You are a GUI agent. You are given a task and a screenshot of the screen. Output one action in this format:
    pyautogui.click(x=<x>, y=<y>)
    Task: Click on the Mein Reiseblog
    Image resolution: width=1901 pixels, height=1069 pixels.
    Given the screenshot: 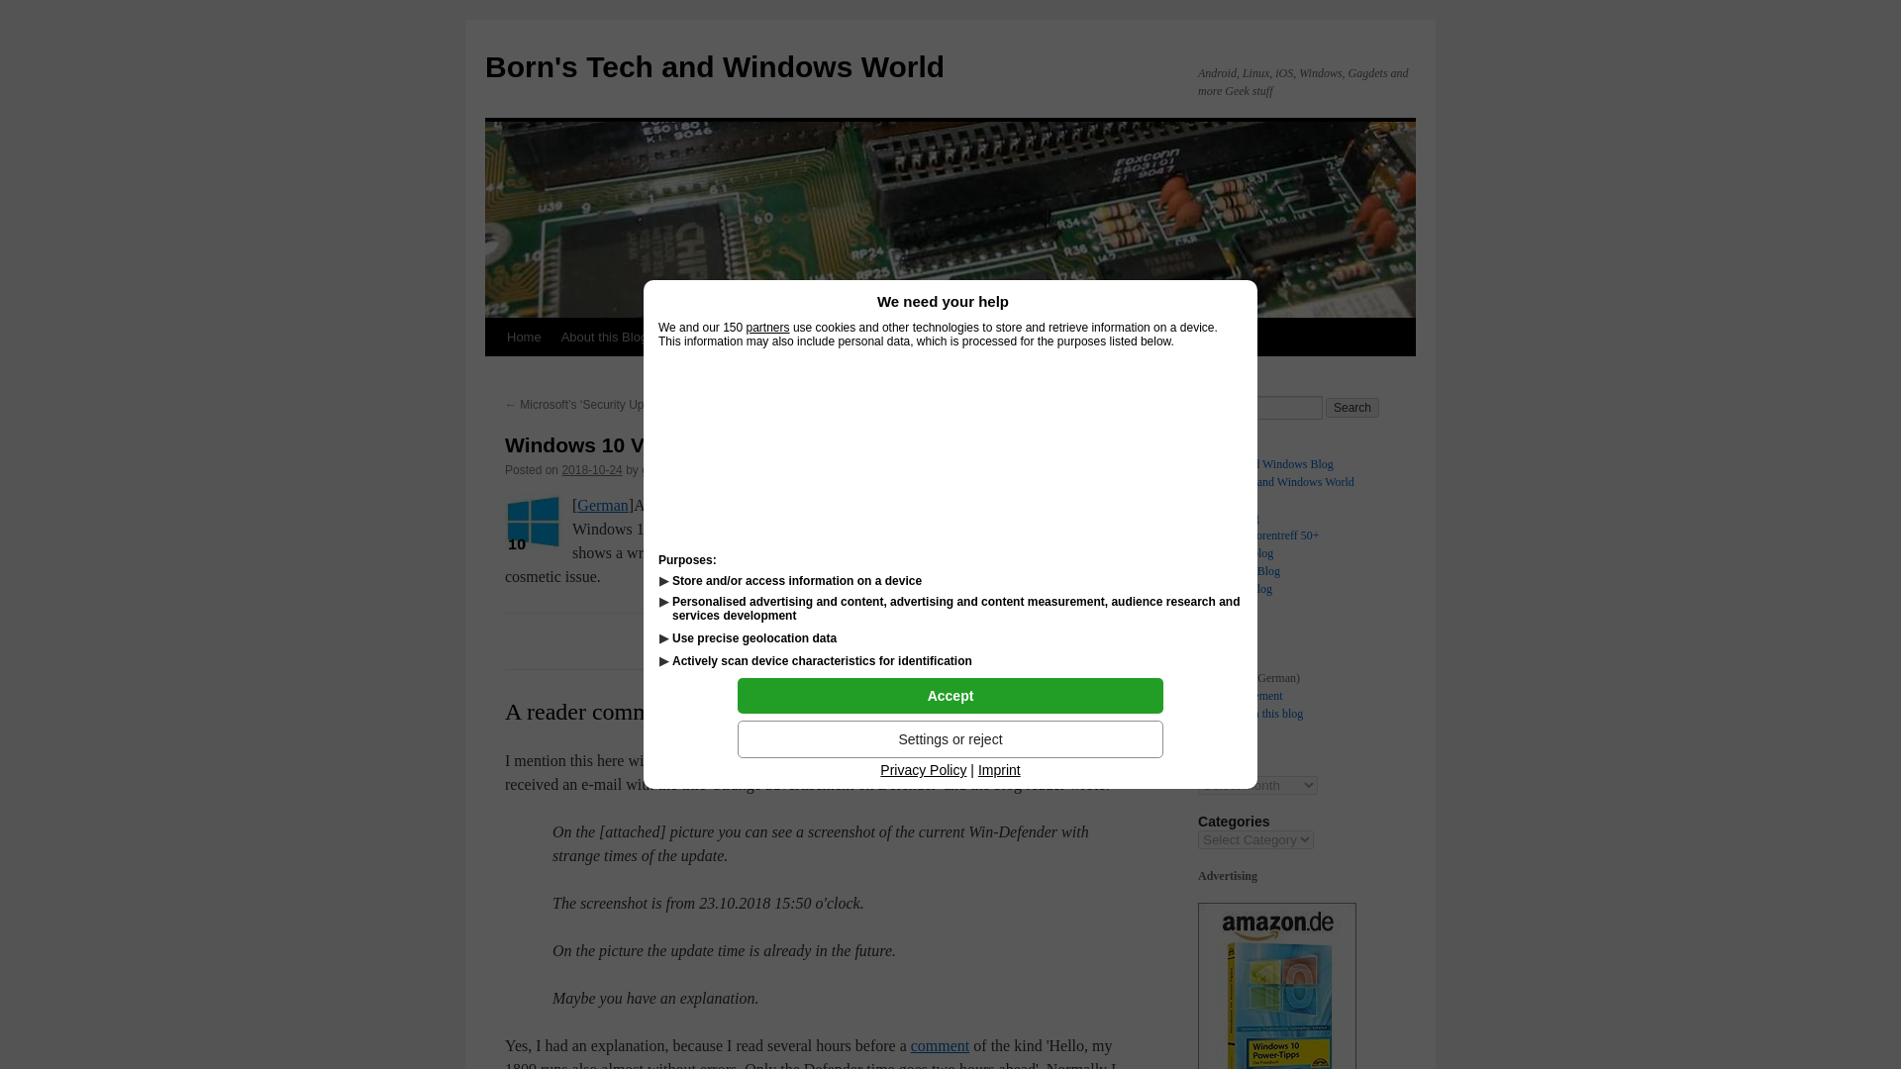 What is the action you would take?
    pyautogui.click(x=1236, y=552)
    